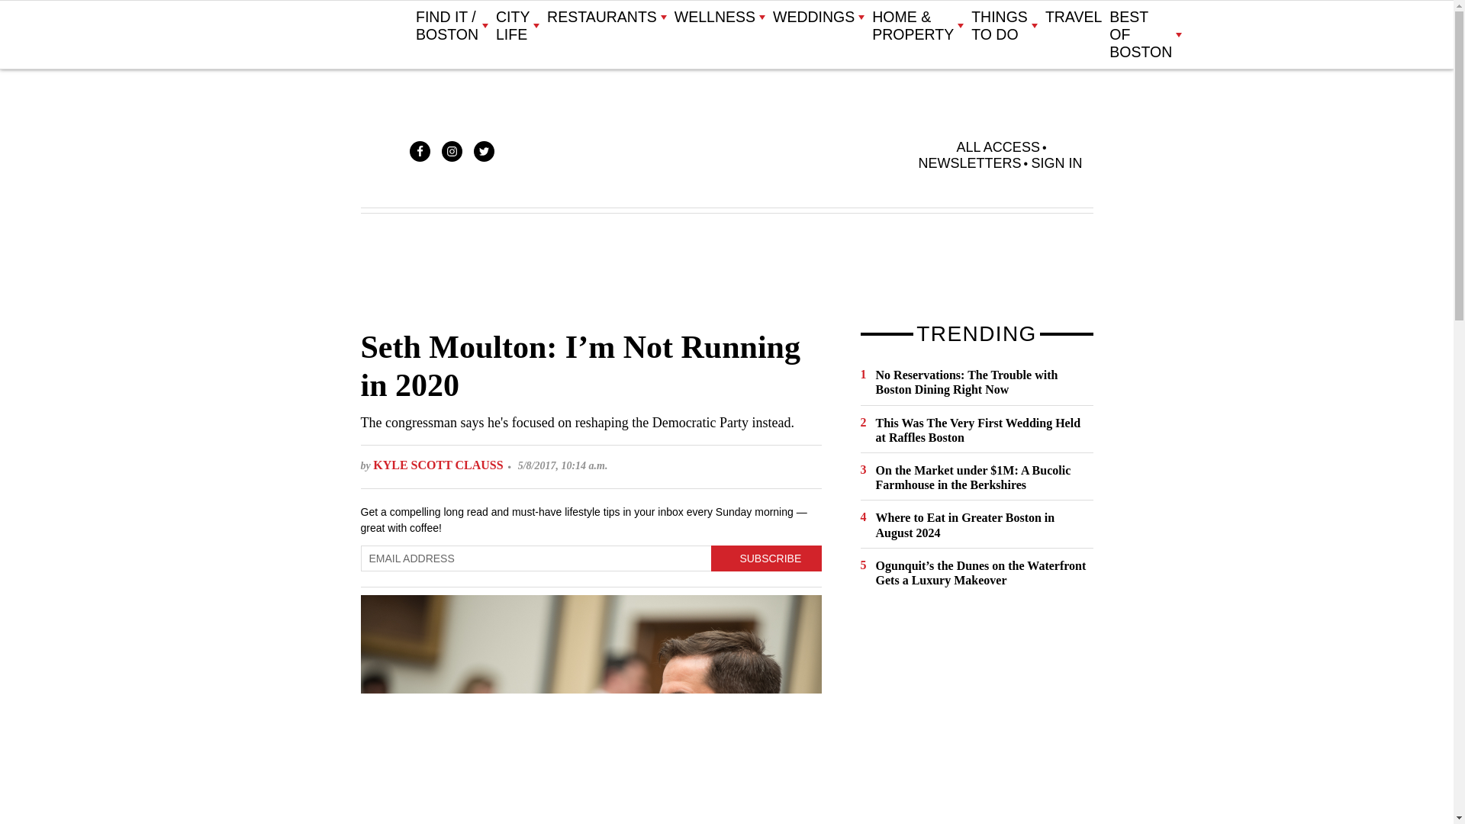 The image size is (1465, 824). What do you see at coordinates (606, 17) in the screenshot?
I see `RESTAURANTS` at bounding box center [606, 17].